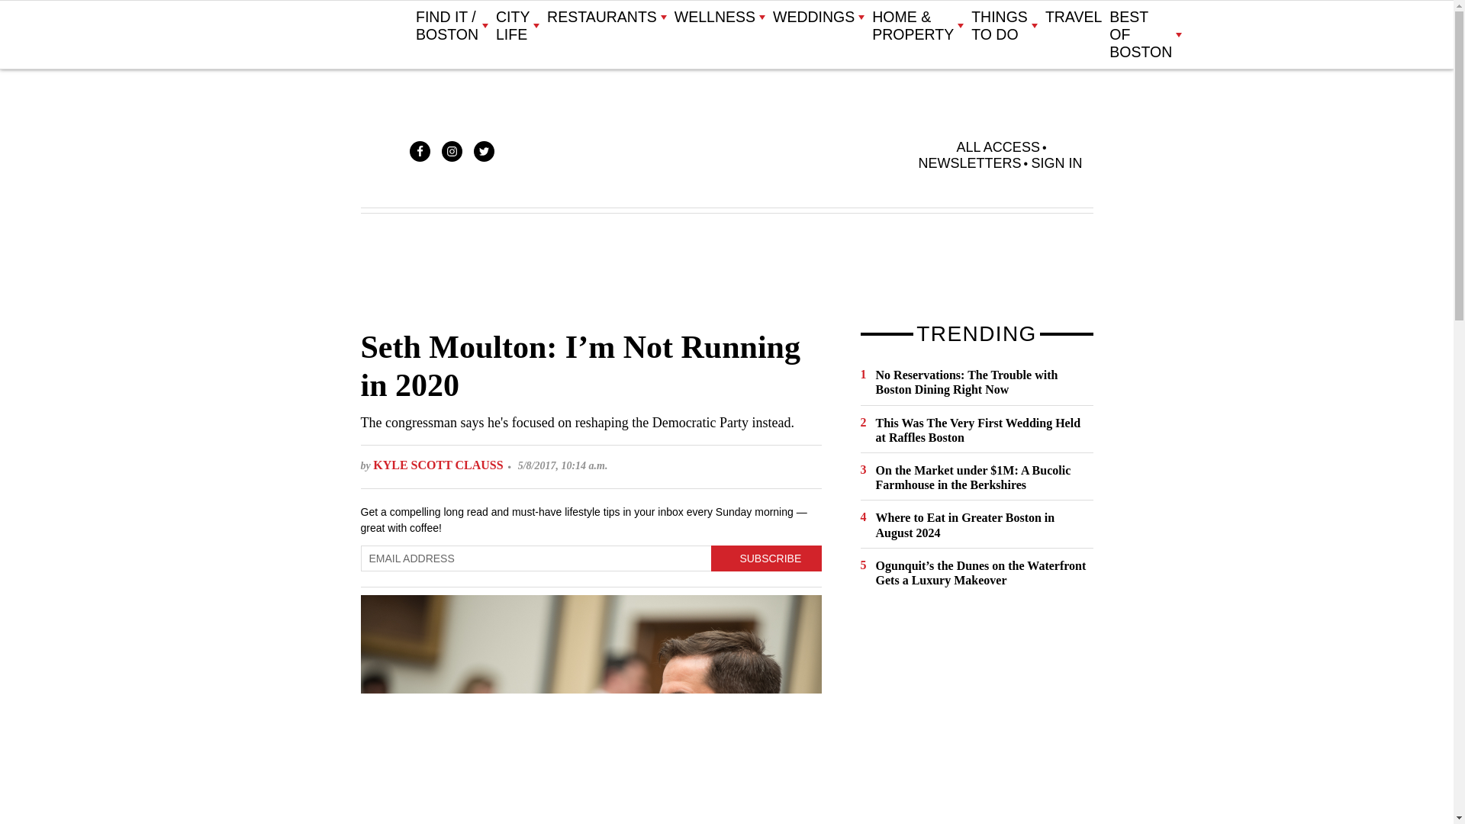 The image size is (1465, 824). What do you see at coordinates (606, 17) in the screenshot?
I see `RESTAURANTS` at bounding box center [606, 17].